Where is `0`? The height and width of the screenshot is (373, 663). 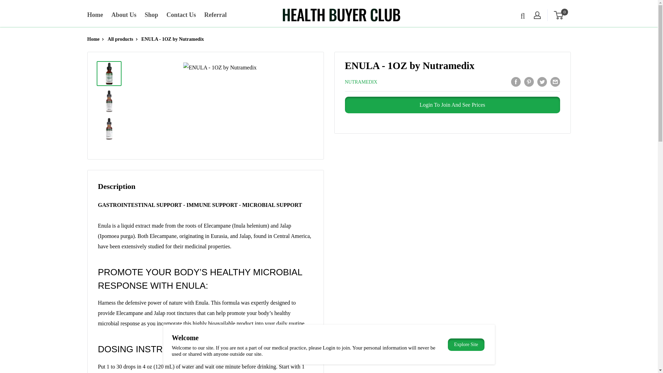 0 is located at coordinates (563, 15).